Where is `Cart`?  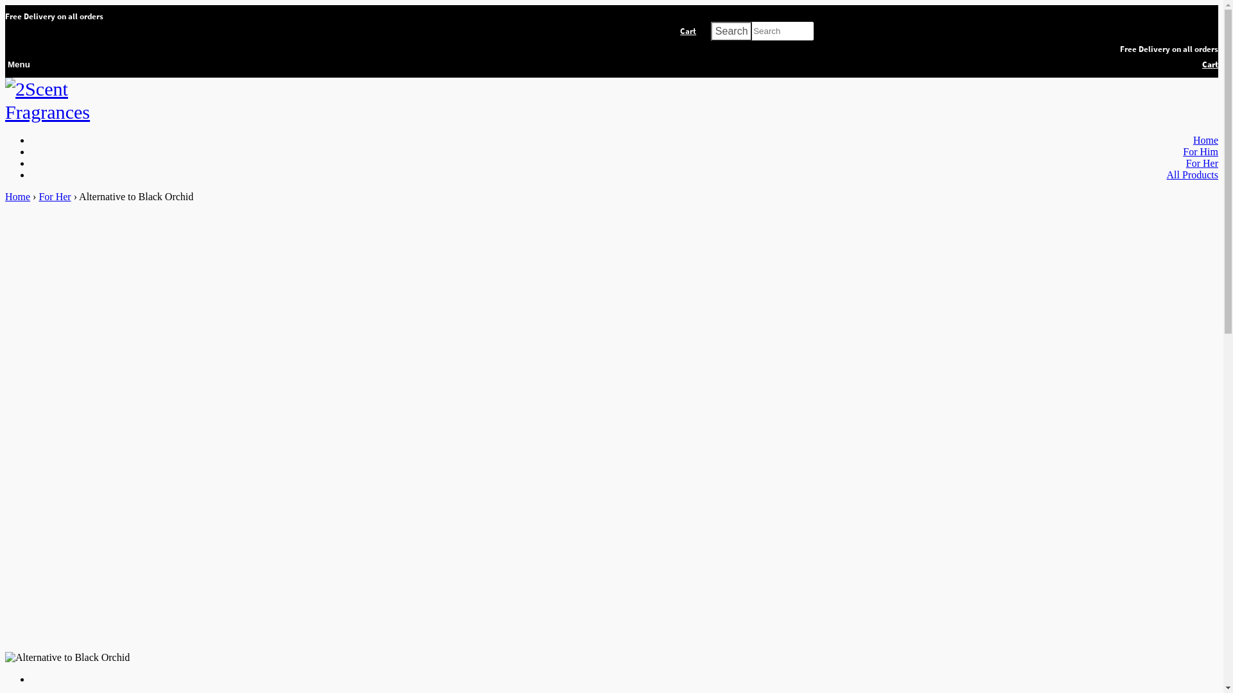
Cart is located at coordinates (1207, 65).